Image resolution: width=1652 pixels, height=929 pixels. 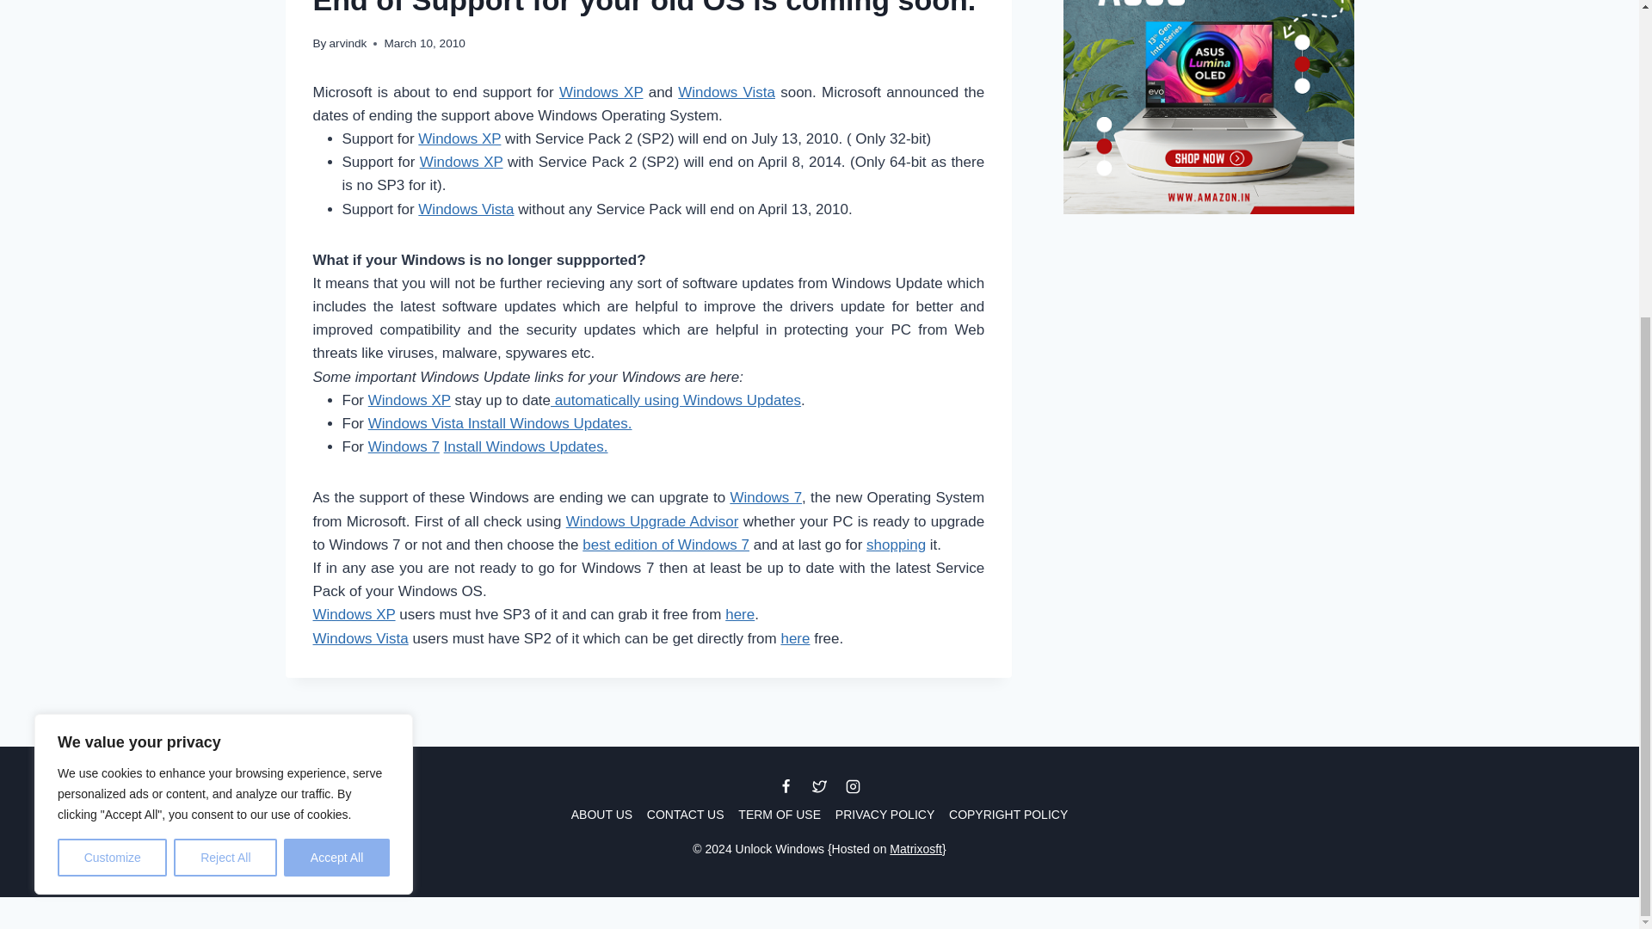 I want to click on Windows 7, so click(x=766, y=497).